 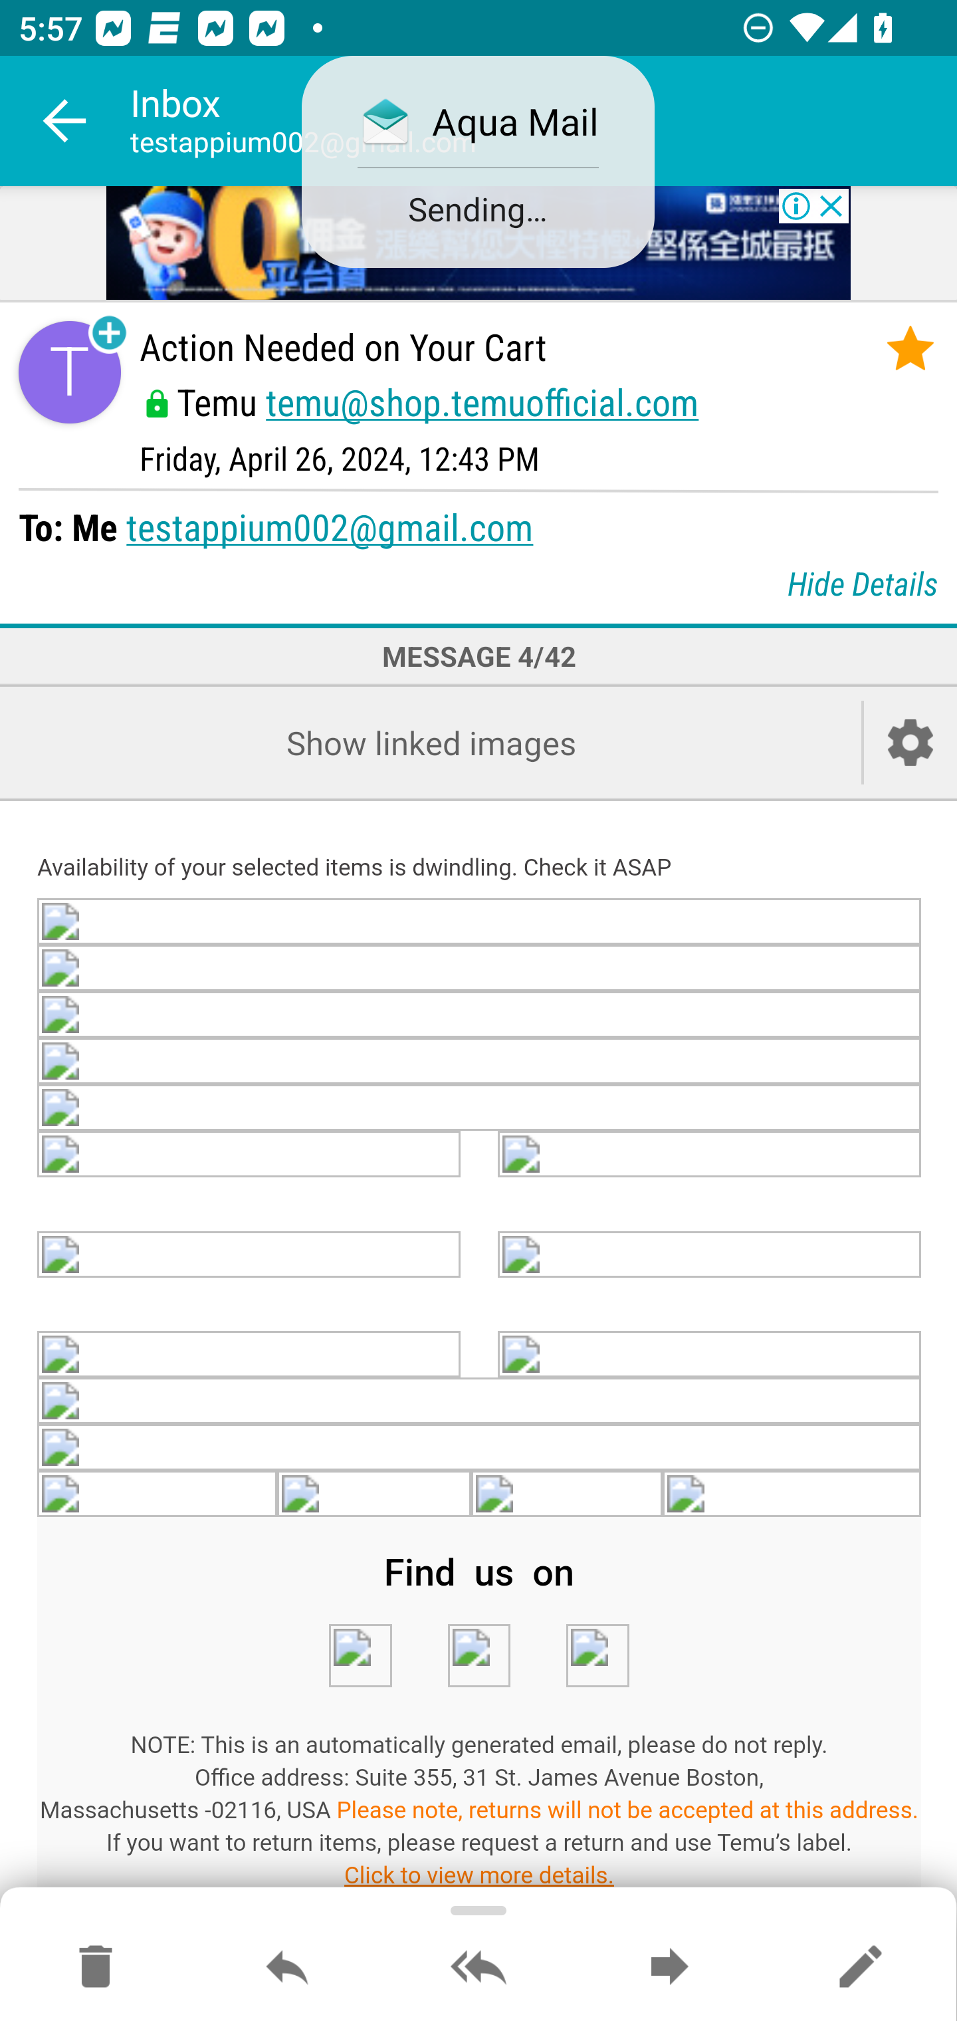 What do you see at coordinates (480, 1449) in the screenshot?
I see `data:` at bounding box center [480, 1449].